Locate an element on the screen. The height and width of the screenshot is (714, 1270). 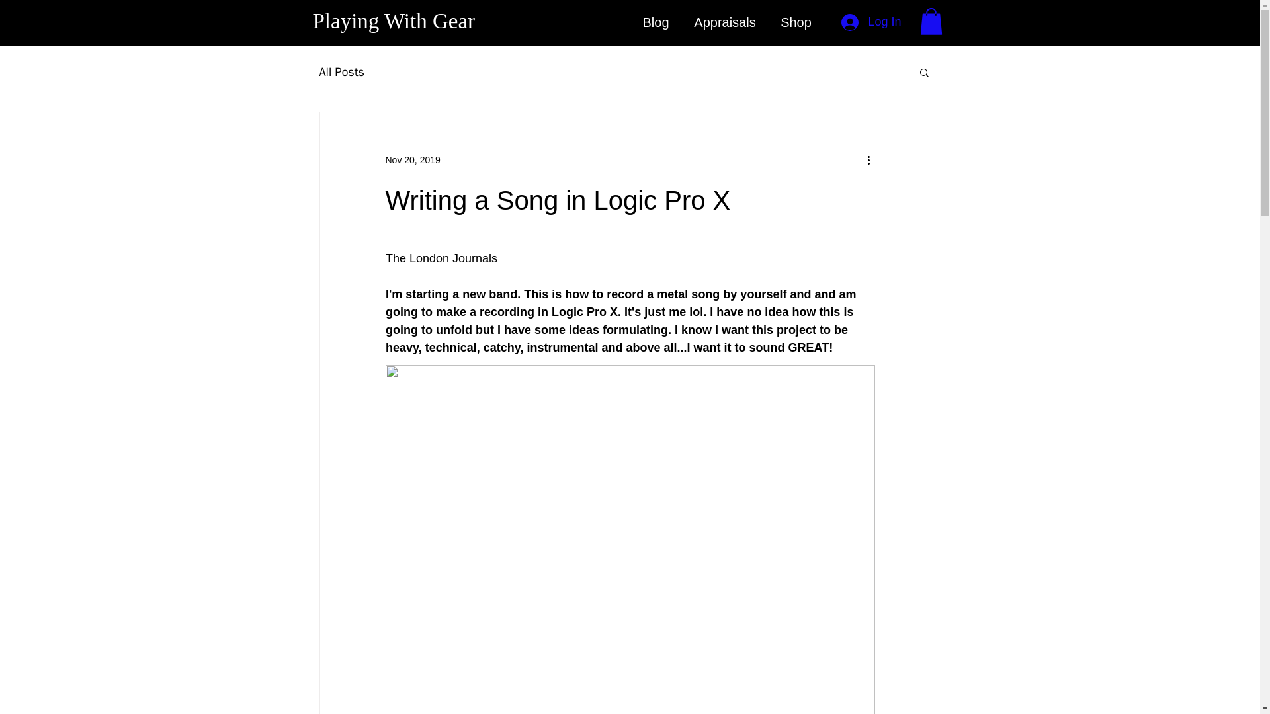
Blog is located at coordinates (655, 22).